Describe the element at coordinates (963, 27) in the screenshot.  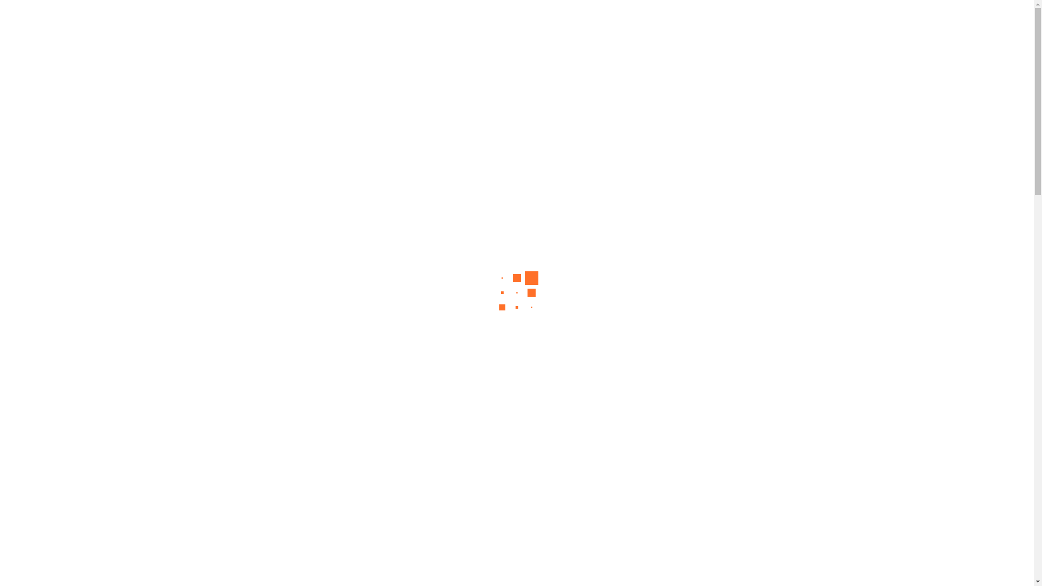
I see `CONTACT US` at that location.